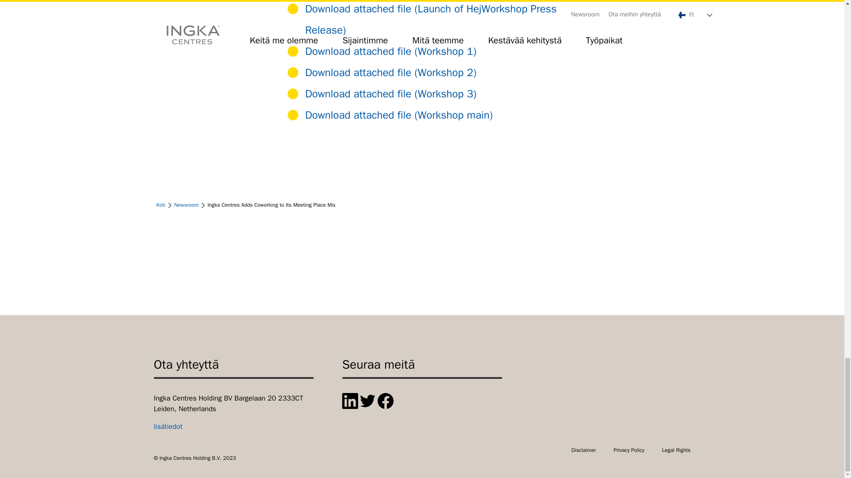 The width and height of the screenshot is (851, 478). What do you see at coordinates (160, 204) in the screenshot?
I see `Koti` at bounding box center [160, 204].